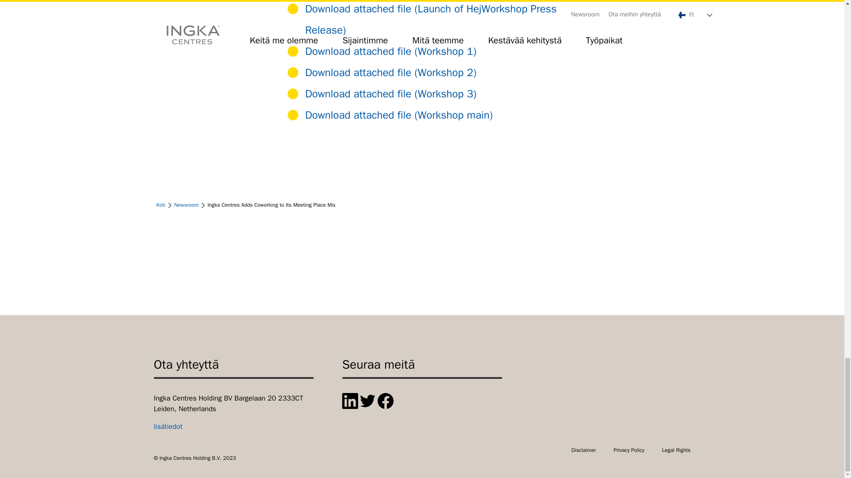 The width and height of the screenshot is (851, 478). What do you see at coordinates (160, 204) in the screenshot?
I see `Koti` at bounding box center [160, 204].